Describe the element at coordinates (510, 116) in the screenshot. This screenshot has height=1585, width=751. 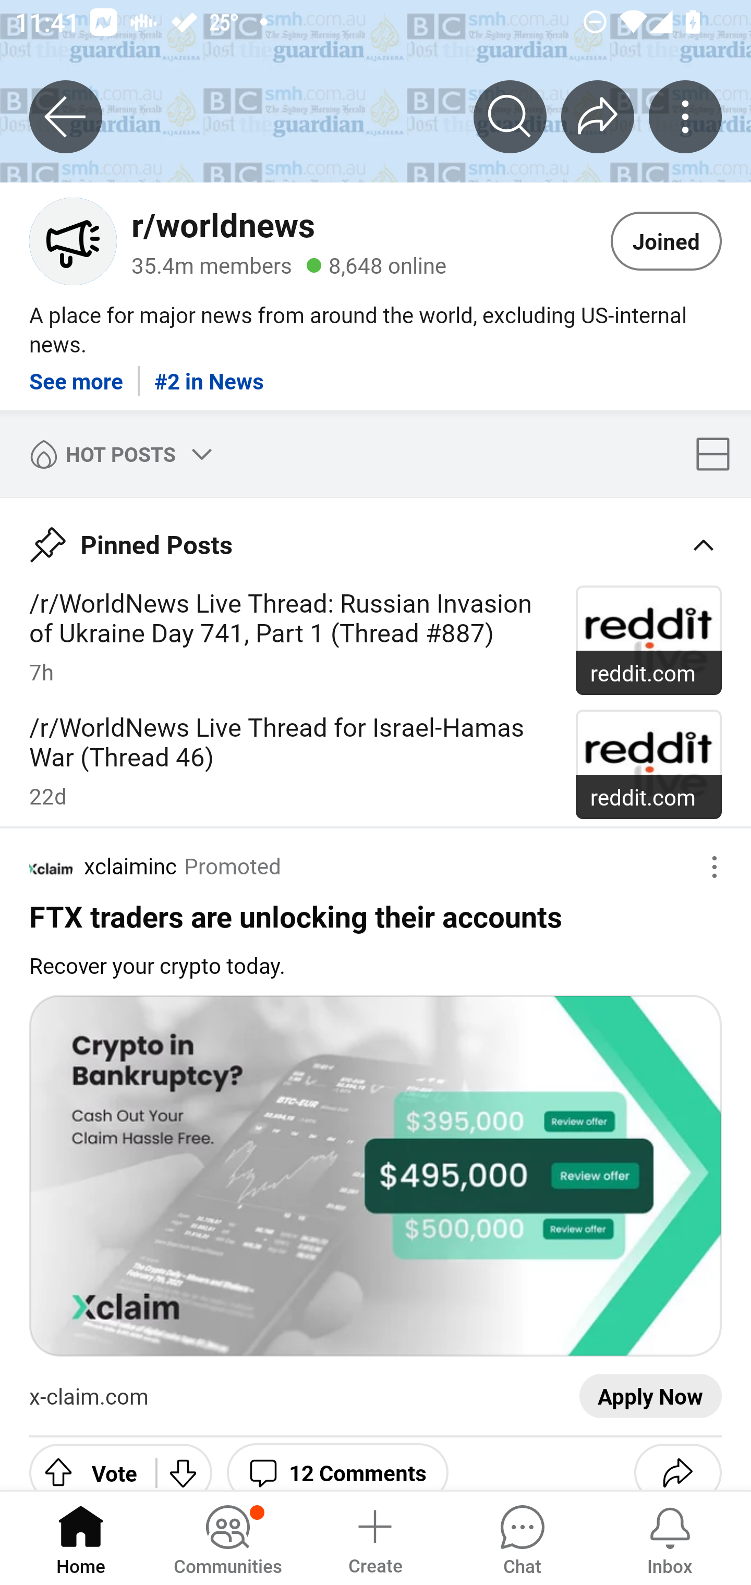
I see `Search r/﻿worldnews` at that location.